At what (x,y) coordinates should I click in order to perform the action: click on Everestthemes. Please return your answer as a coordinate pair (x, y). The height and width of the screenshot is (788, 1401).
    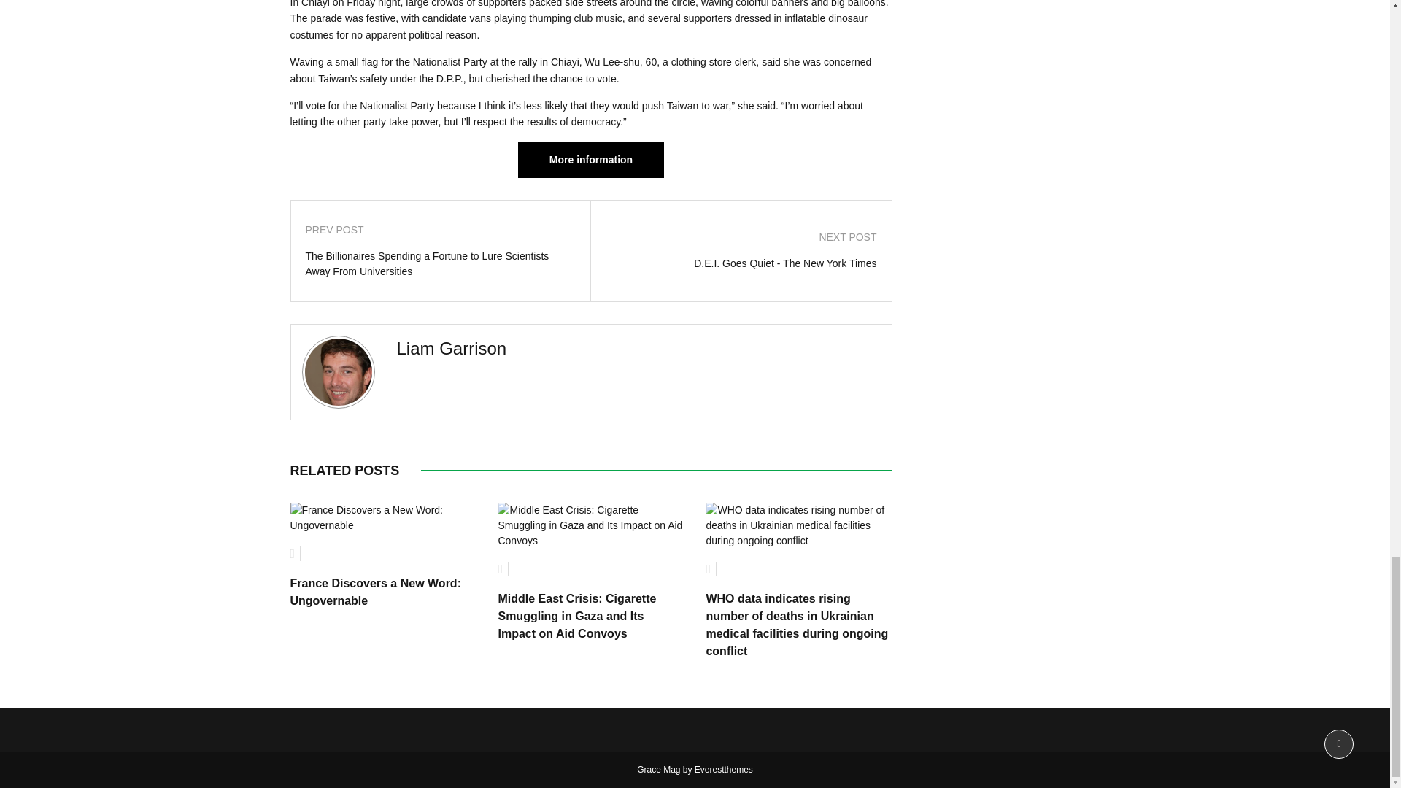
    Looking at the image, I should click on (724, 769).